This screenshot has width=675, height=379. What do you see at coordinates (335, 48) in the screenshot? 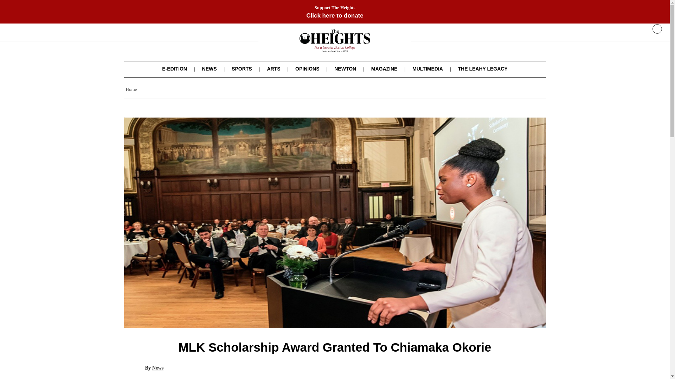
I see `The Heights` at bounding box center [335, 48].